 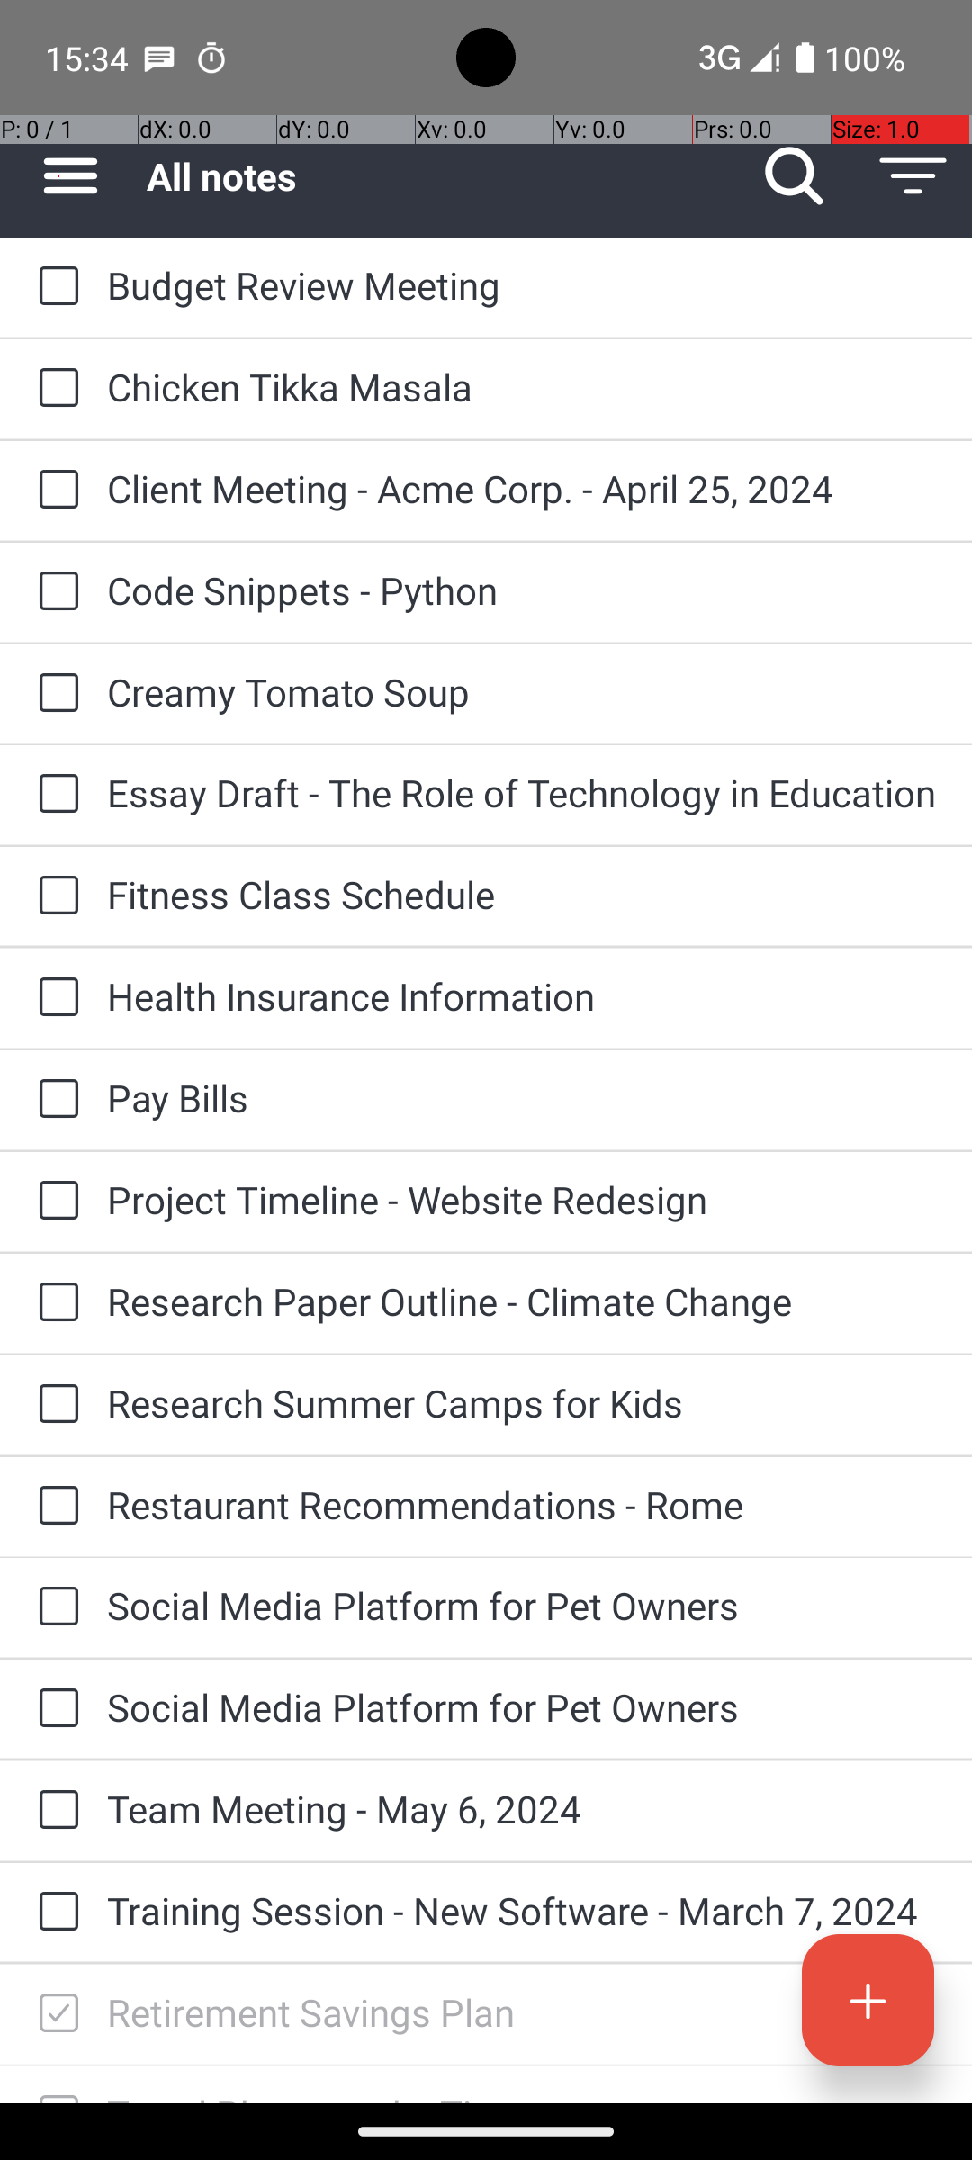 What do you see at coordinates (54, 1607) in the screenshot?
I see `to-do: Social Media Platform for Pet Owners` at bounding box center [54, 1607].